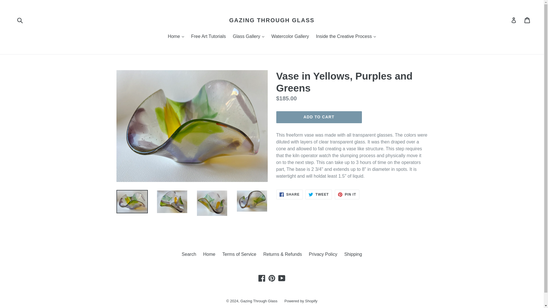 The height and width of the screenshot is (308, 548). I want to click on Tweet on Twitter, so click(319, 194).